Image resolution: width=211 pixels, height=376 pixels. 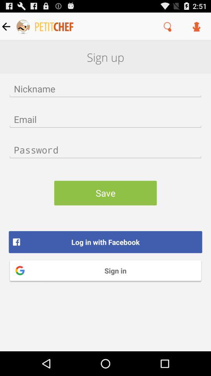 What do you see at coordinates (105, 242) in the screenshot?
I see `jump to log in with item` at bounding box center [105, 242].